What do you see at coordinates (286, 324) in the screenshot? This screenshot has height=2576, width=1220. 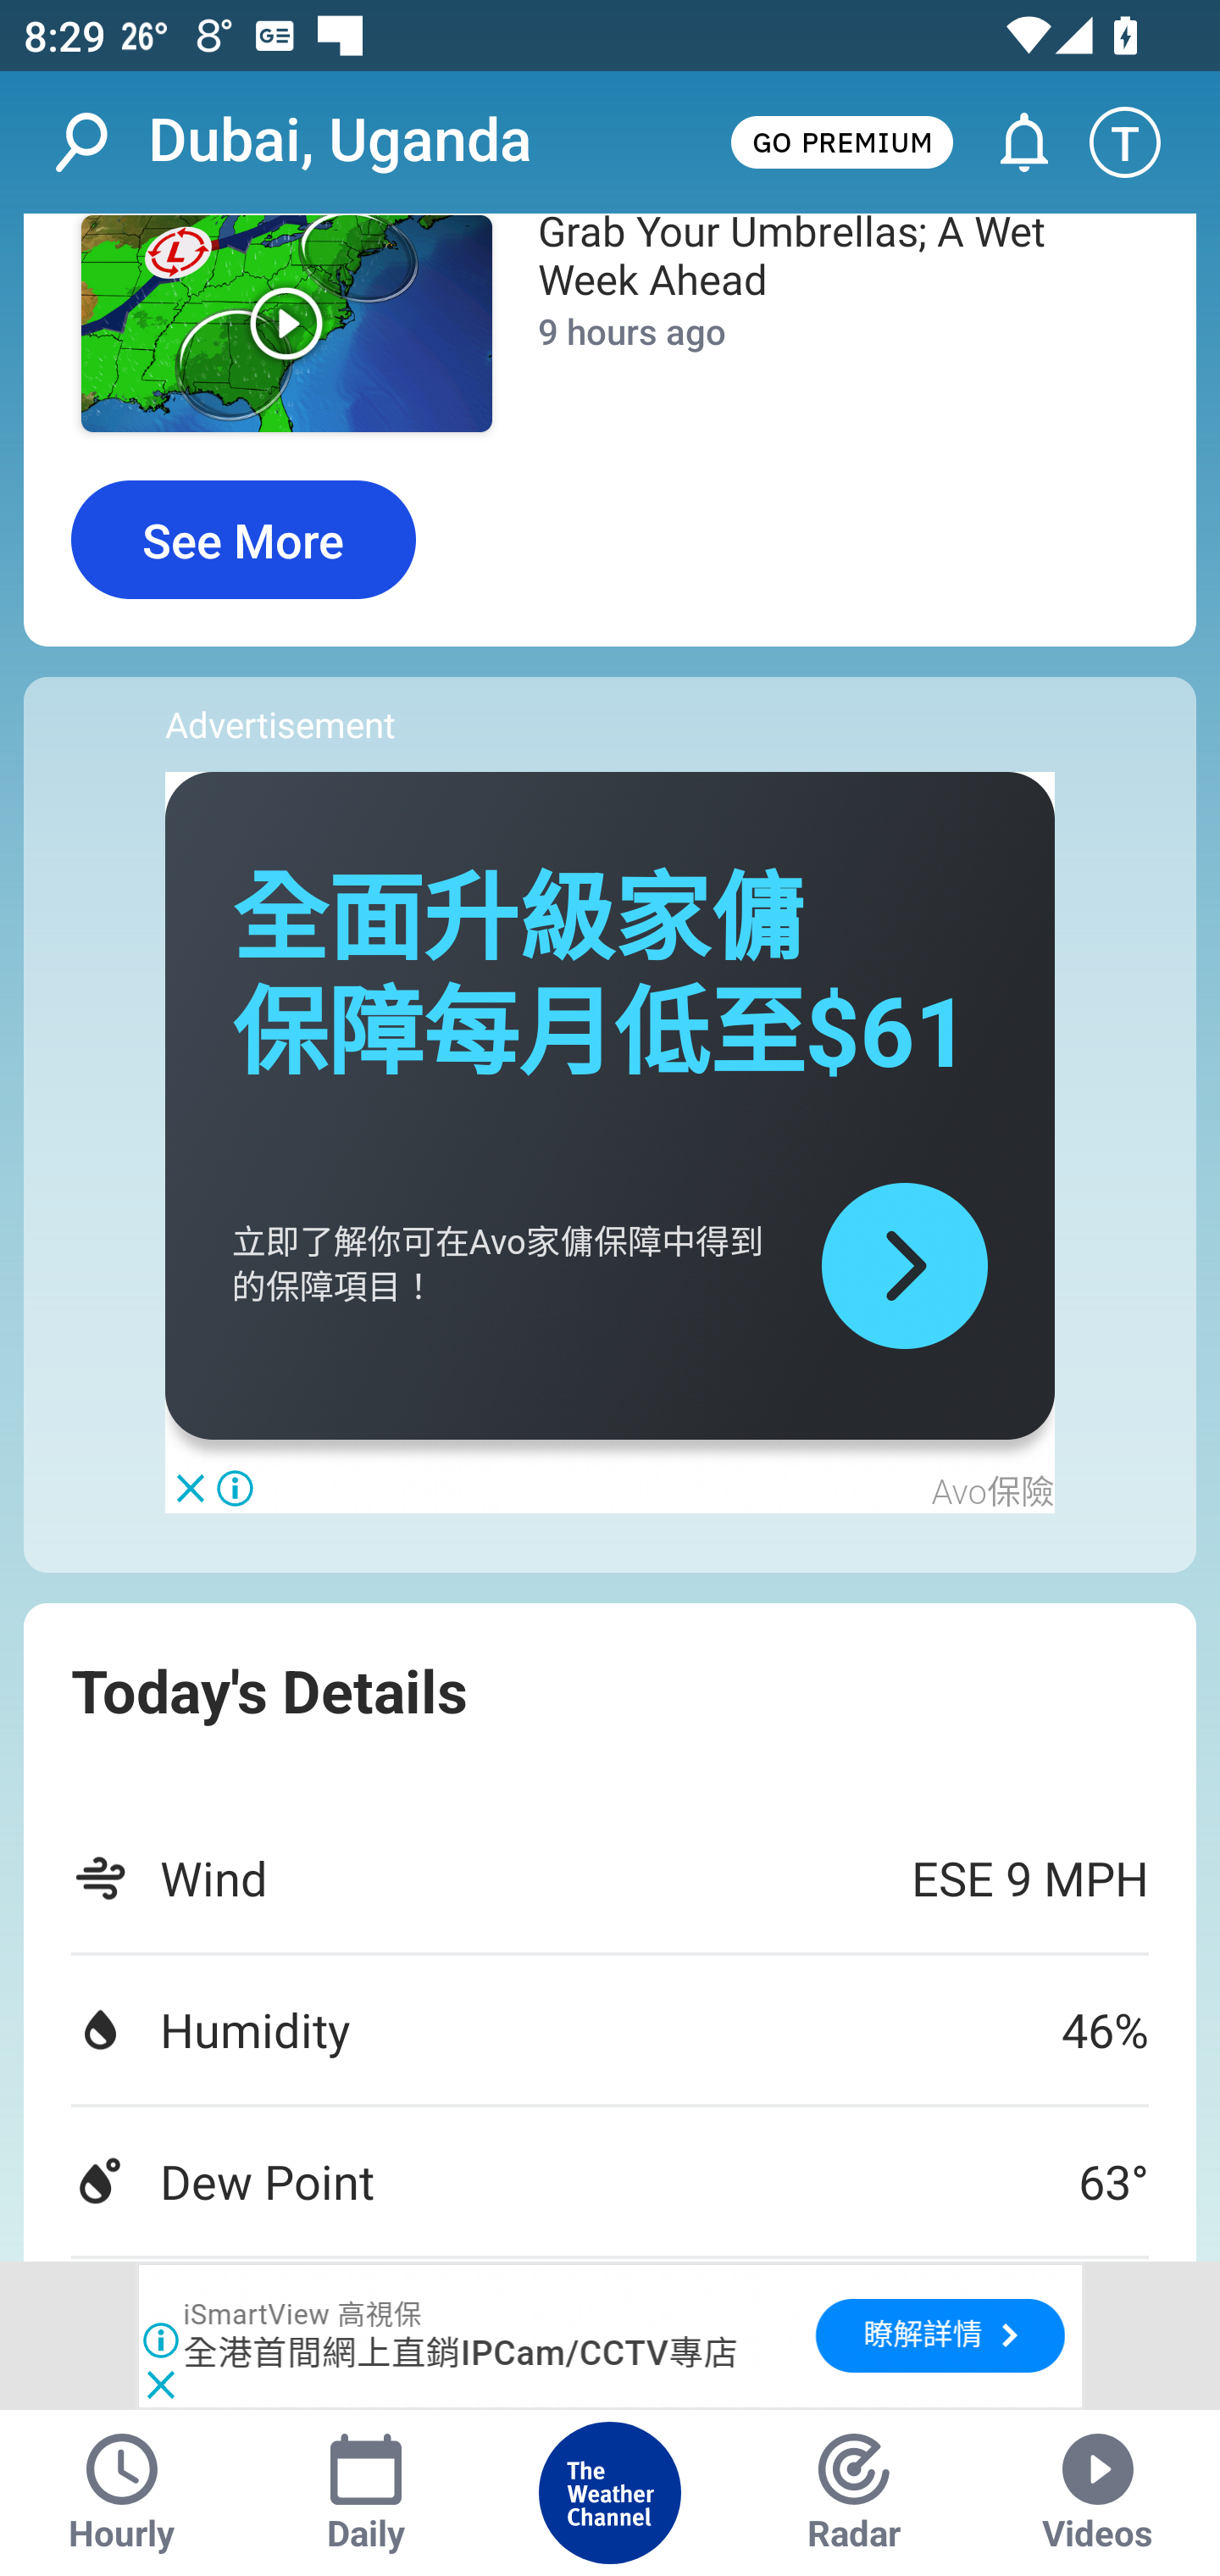 I see `Play` at bounding box center [286, 324].